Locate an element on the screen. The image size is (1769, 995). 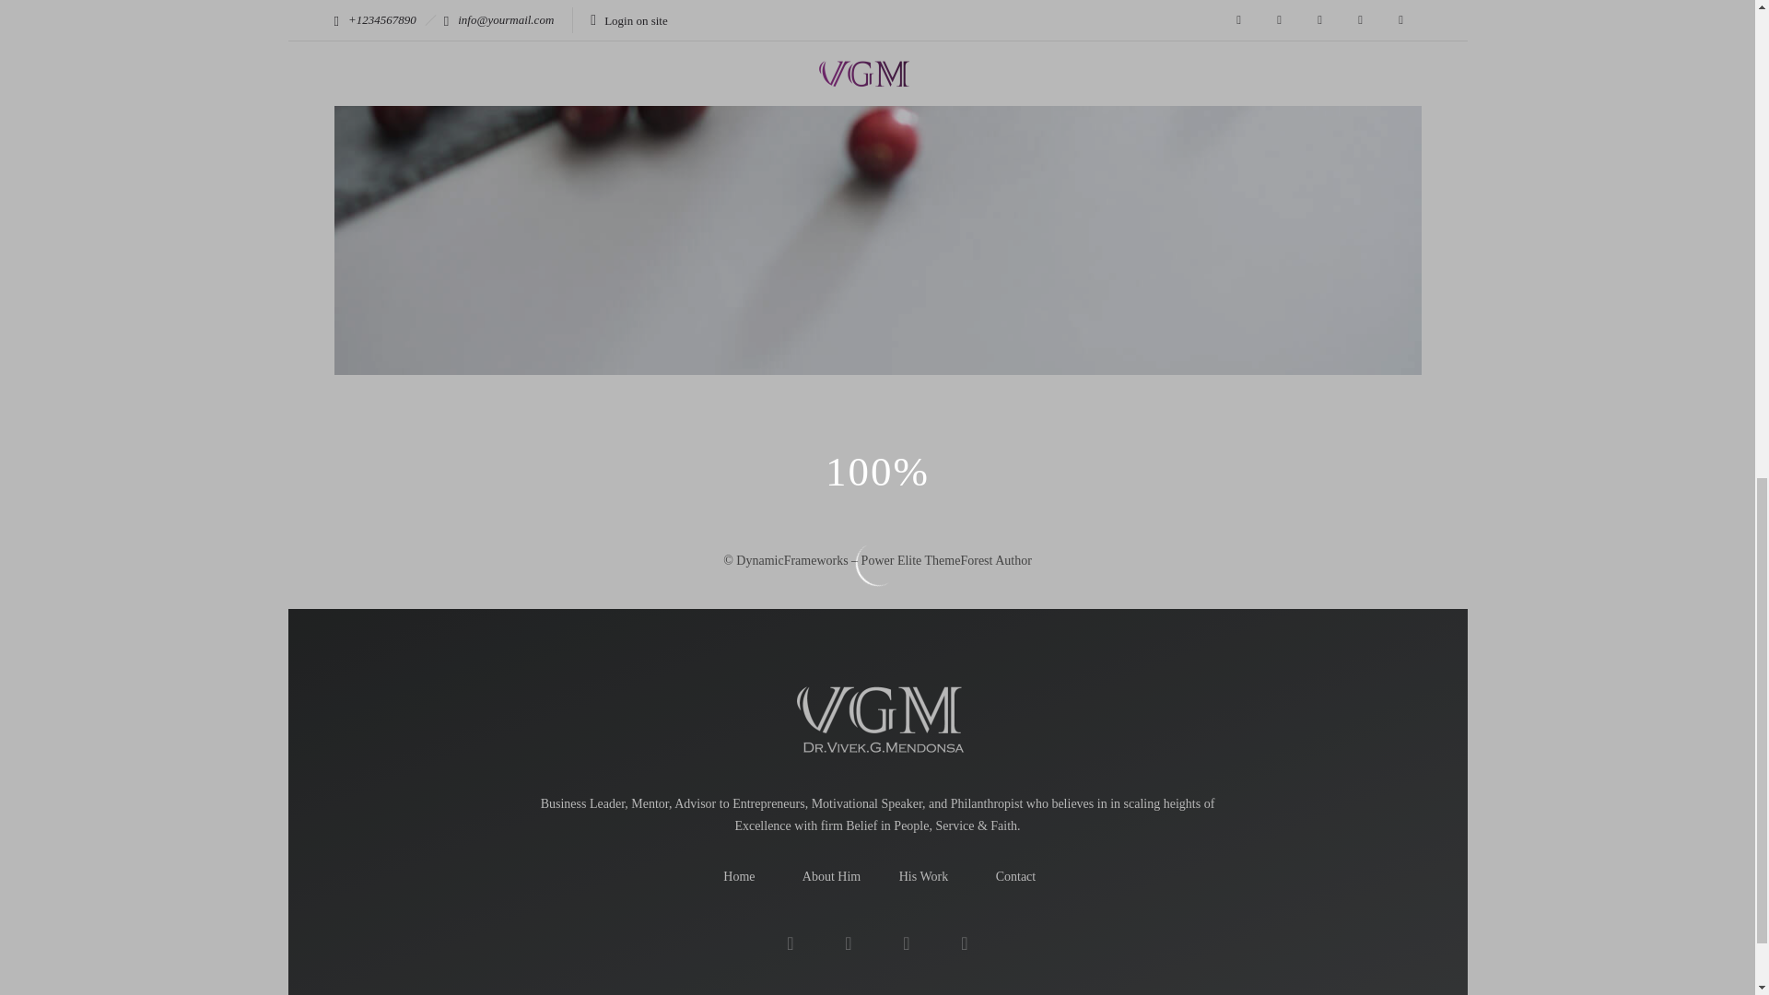
Home is located at coordinates (739, 876).